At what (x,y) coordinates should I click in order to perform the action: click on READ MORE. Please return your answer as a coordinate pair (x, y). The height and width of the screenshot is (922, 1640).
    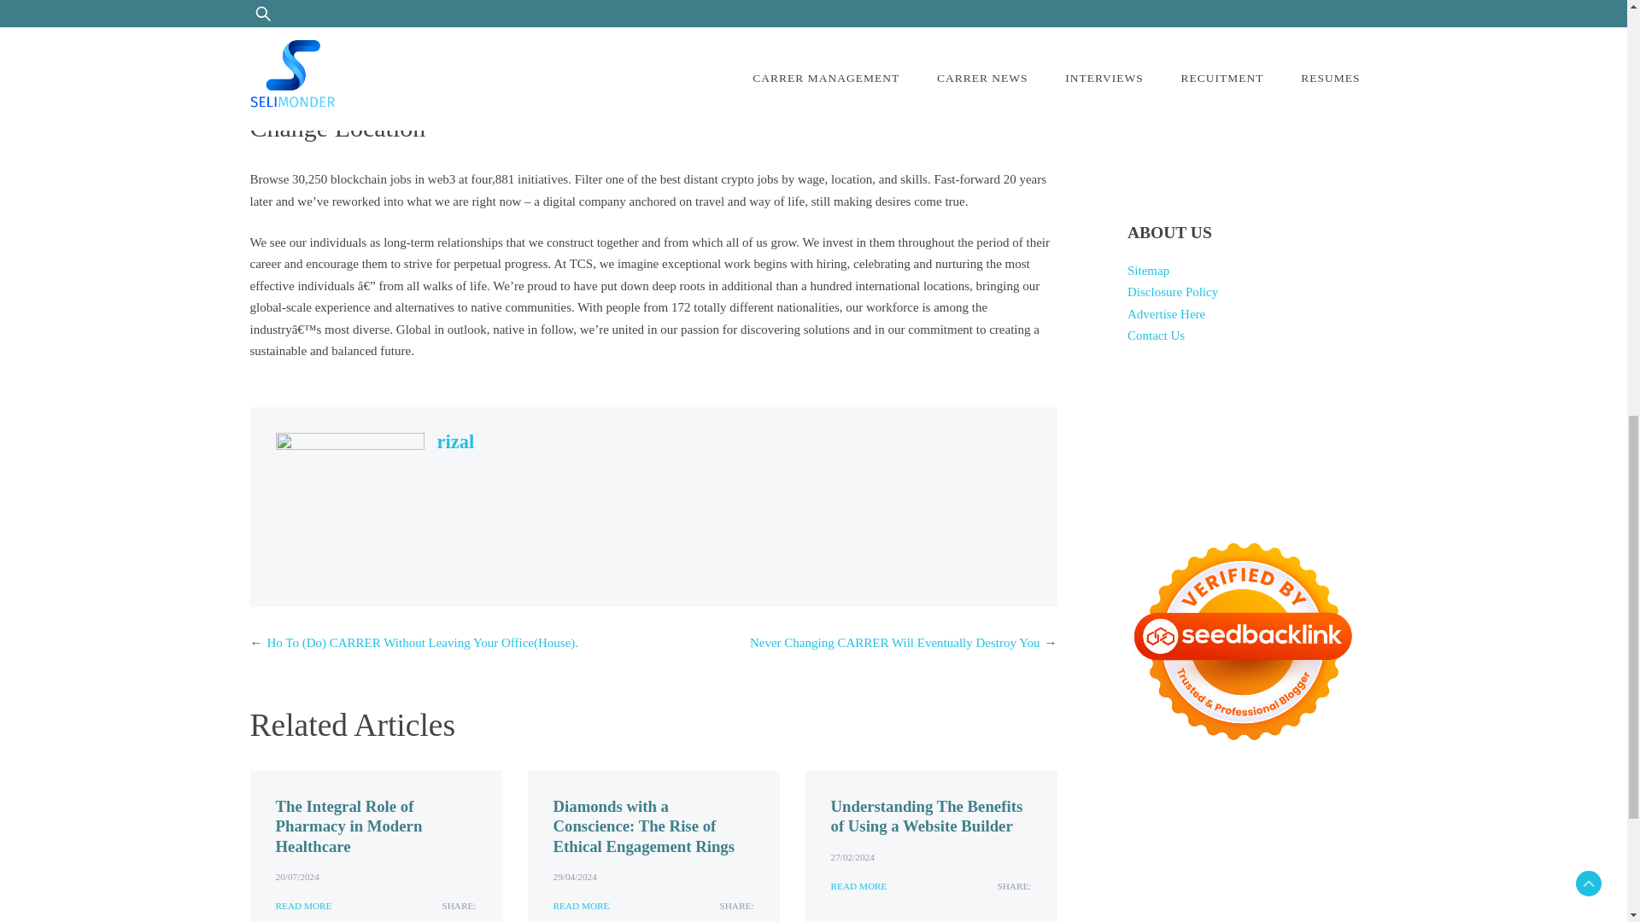
    Looking at the image, I should click on (858, 886).